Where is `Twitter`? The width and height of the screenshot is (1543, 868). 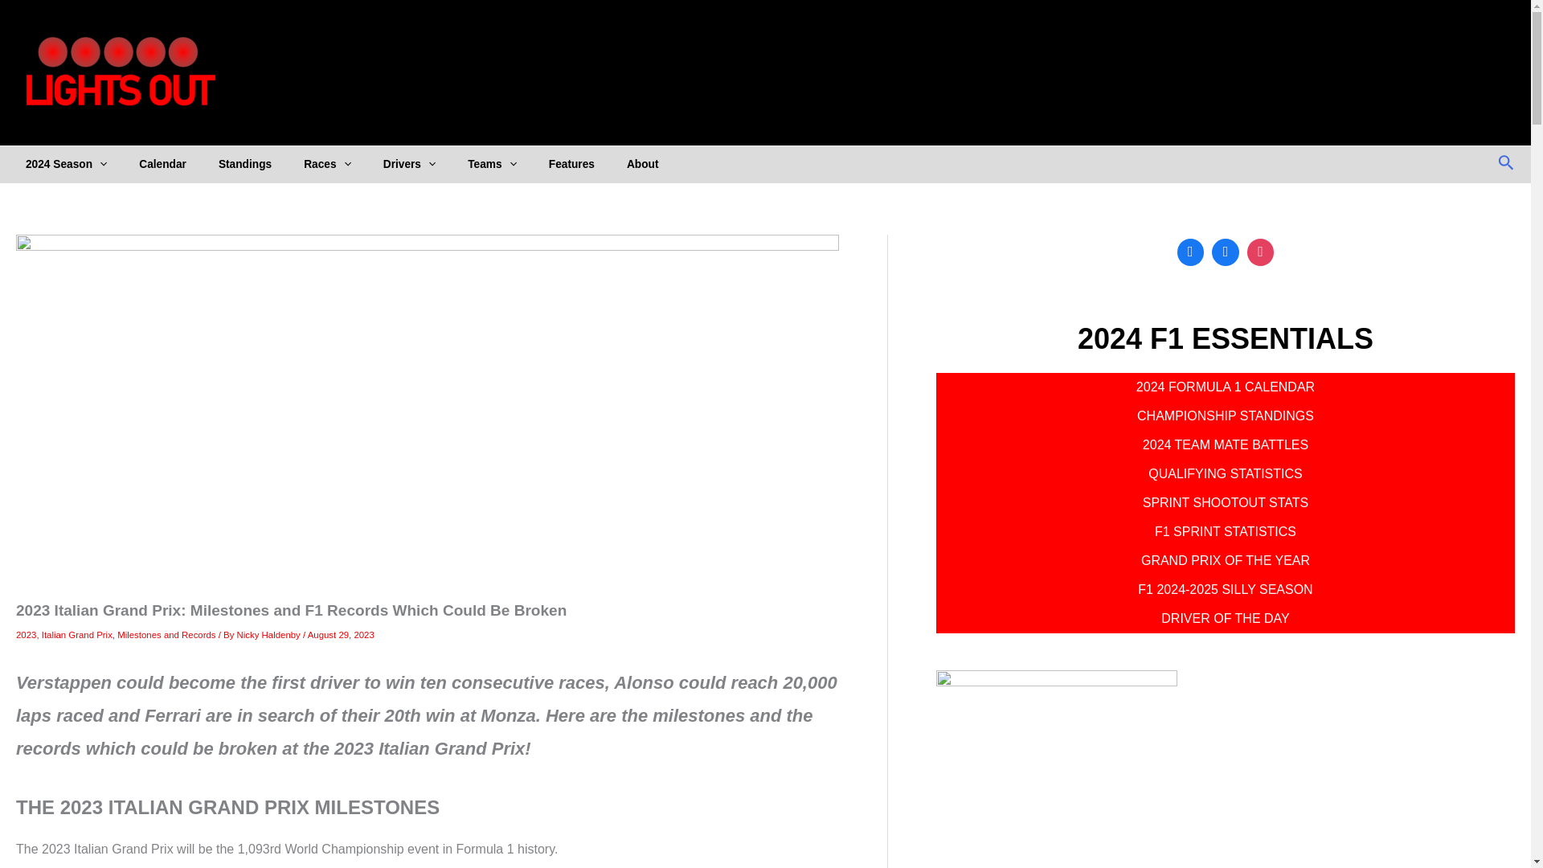
Twitter is located at coordinates (1190, 252).